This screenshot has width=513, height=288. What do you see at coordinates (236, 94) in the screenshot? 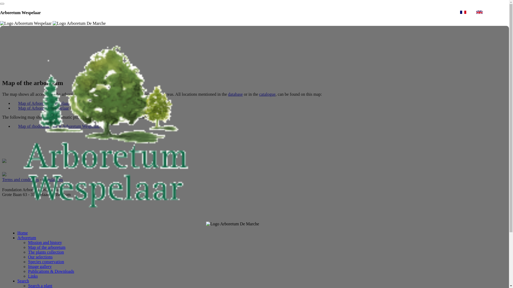
I see `database` at bounding box center [236, 94].